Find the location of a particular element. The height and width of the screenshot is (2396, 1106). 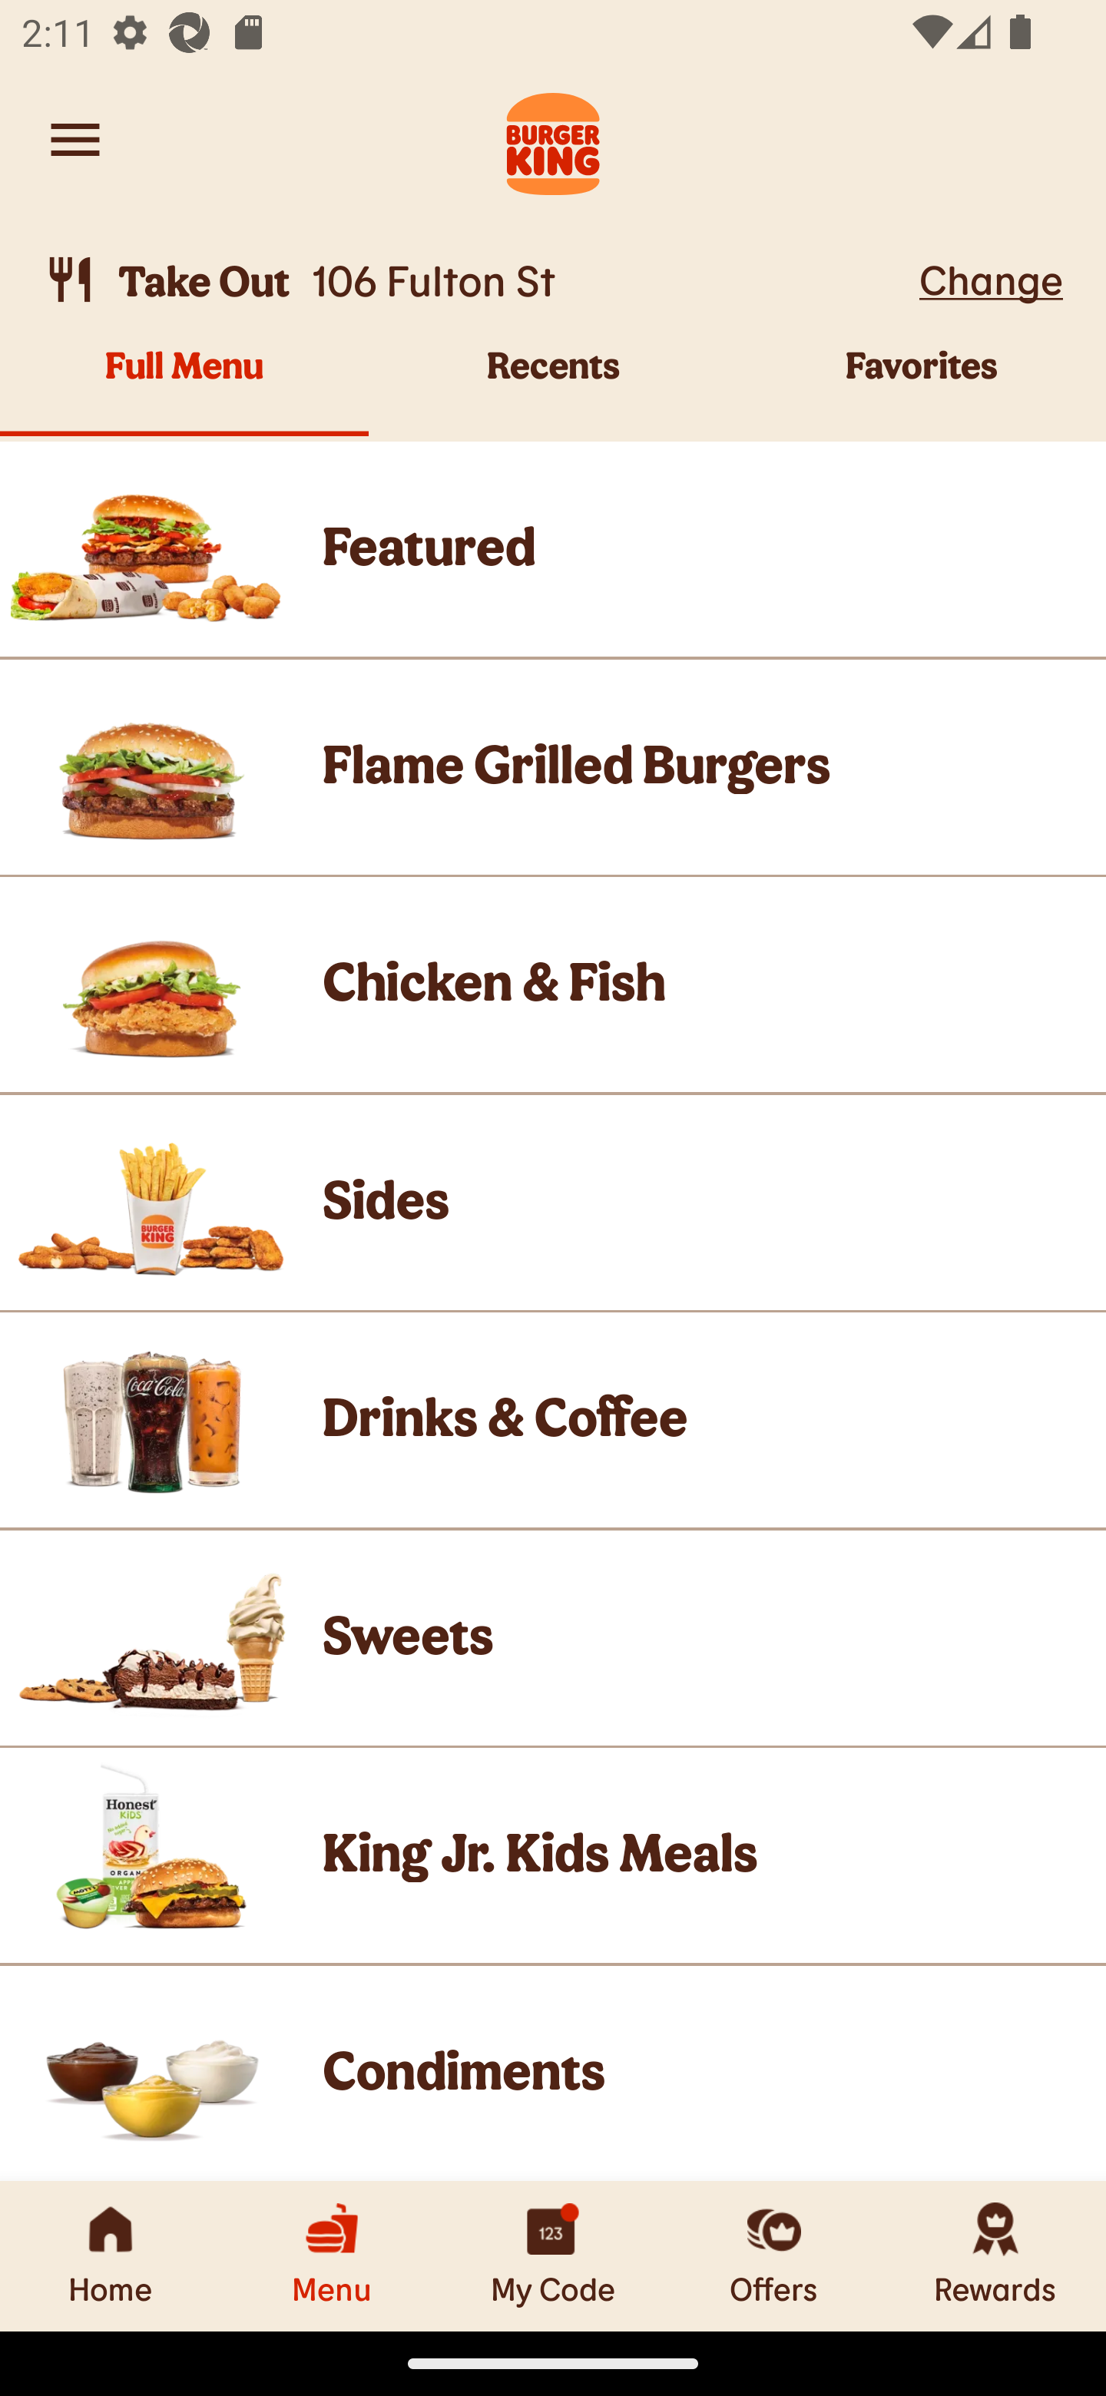

Navigate to account menu  is located at coordinates (75, 140).